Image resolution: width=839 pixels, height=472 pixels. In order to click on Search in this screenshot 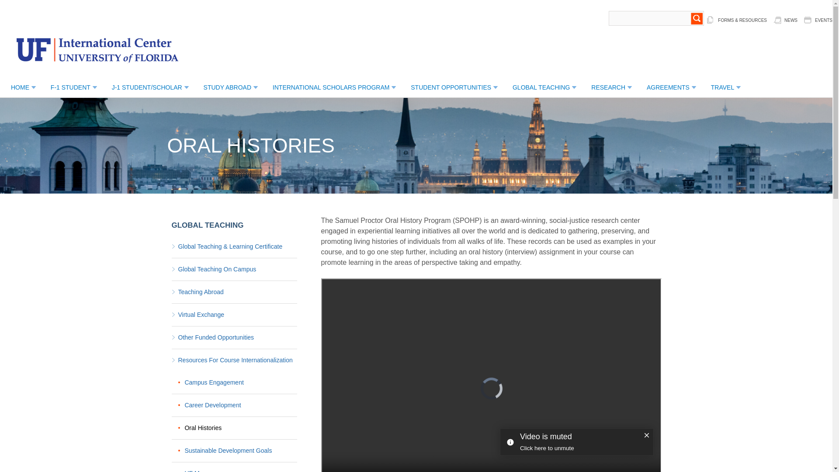, I will do `click(697, 18)`.